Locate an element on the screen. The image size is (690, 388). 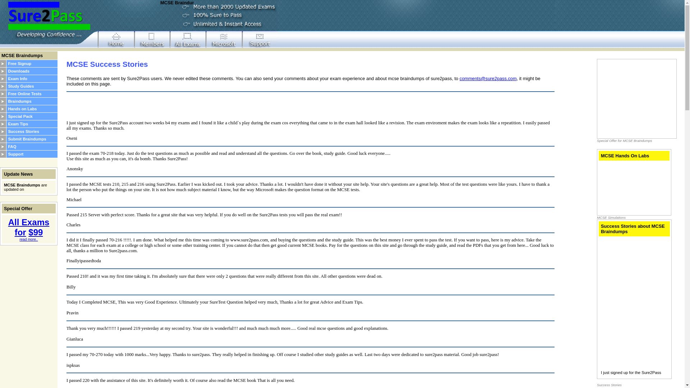
read more.. is located at coordinates (28, 239).